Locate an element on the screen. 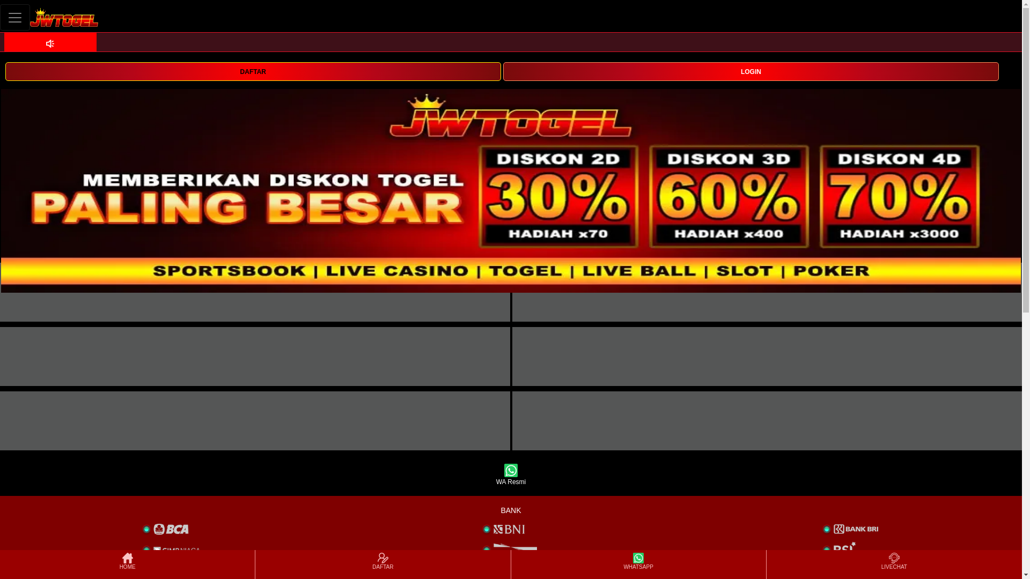 The width and height of the screenshot is (1030, 579). HOME is located at coordinates (127, 564).